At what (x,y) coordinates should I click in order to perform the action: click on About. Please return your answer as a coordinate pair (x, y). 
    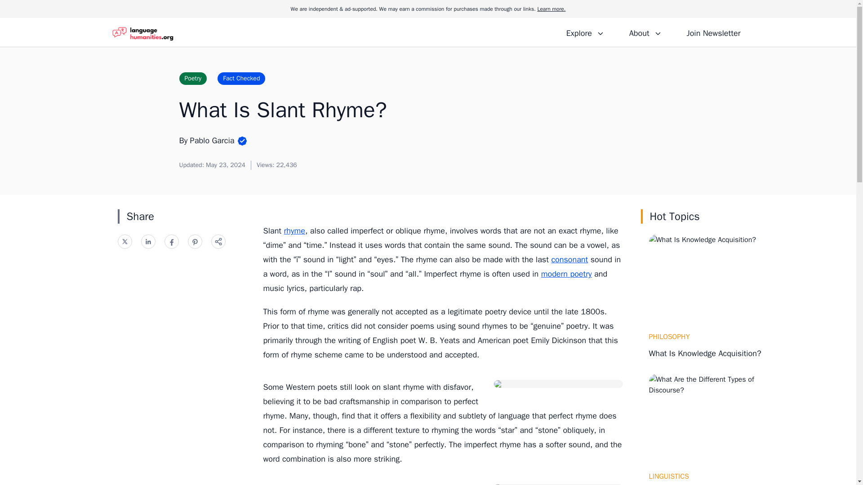
    Looking at the image, I should click on (645, 32).